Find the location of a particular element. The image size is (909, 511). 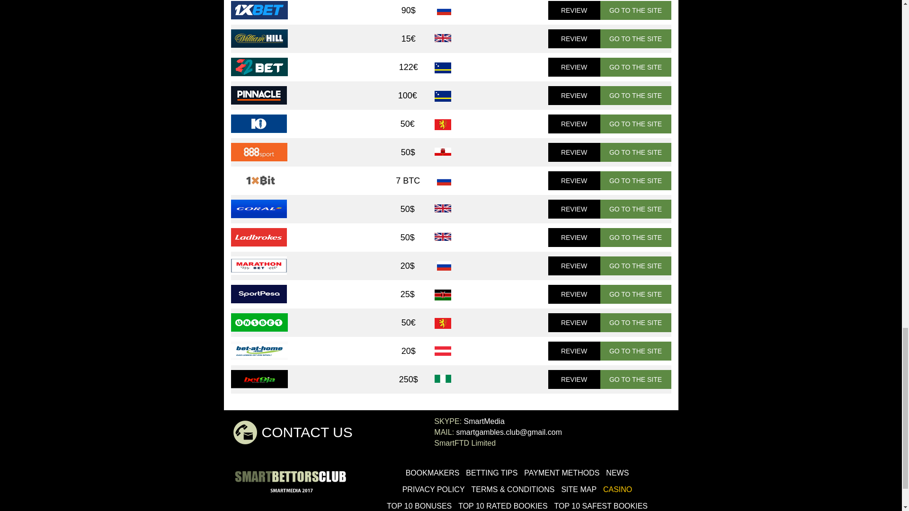

GO TO THE SITE is located at coordinates (635, 38).